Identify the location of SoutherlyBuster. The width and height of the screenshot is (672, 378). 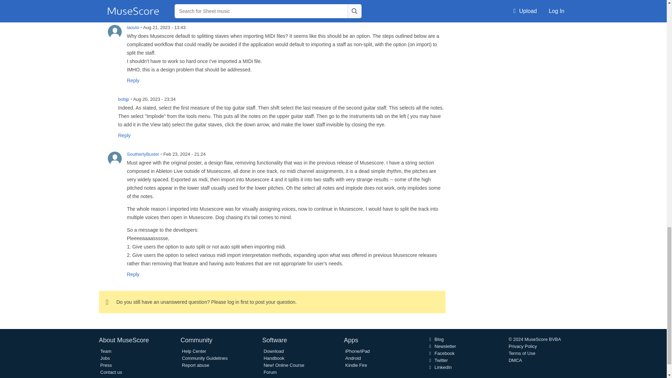
(114, 159).